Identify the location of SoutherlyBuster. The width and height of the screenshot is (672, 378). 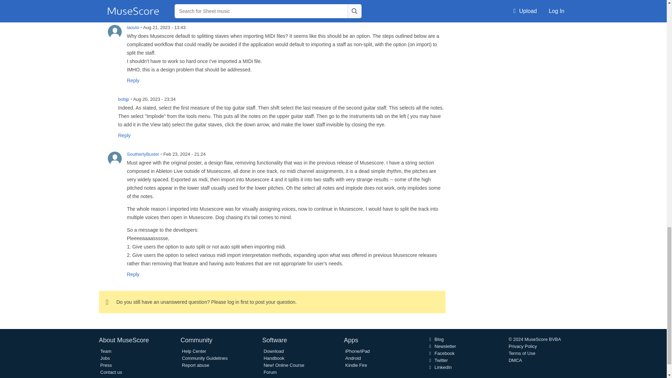
(114, 159).